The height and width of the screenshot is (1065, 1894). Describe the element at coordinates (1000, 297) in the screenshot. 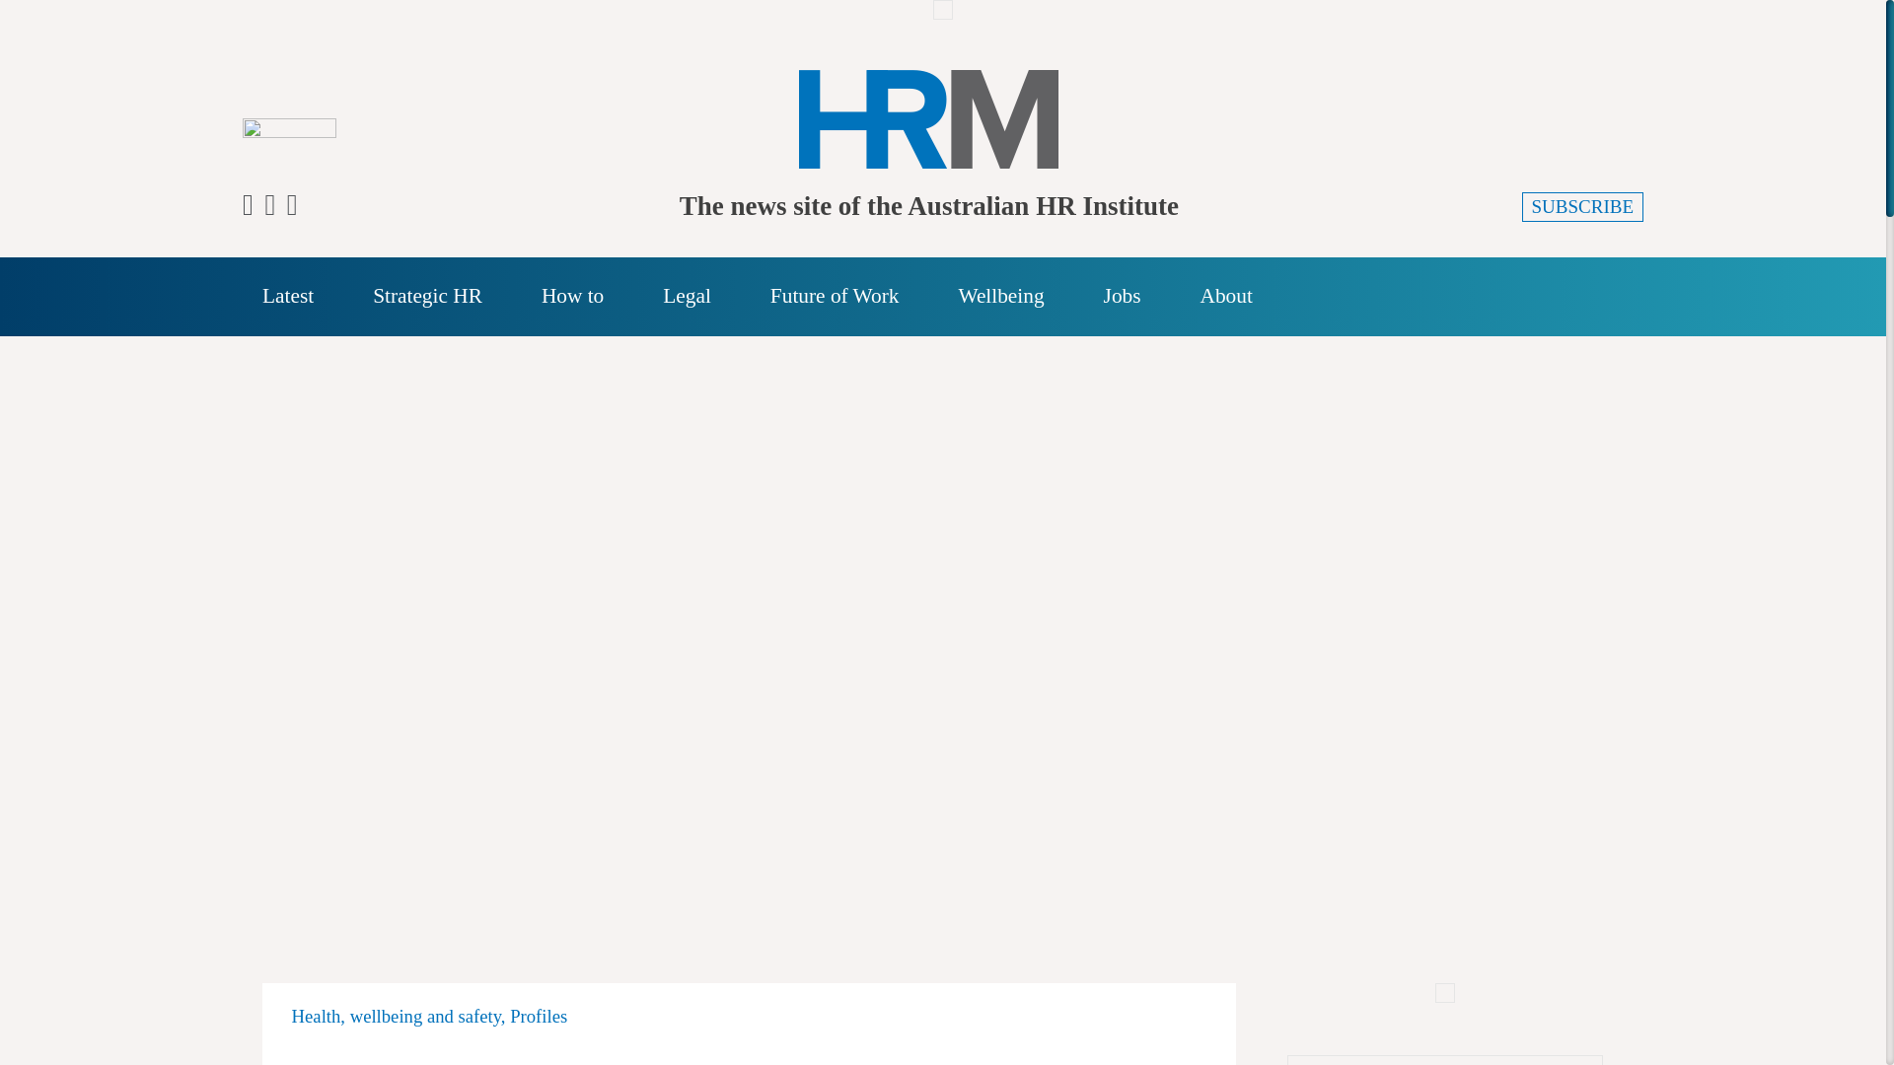

I see `Wellbeing` at that location.